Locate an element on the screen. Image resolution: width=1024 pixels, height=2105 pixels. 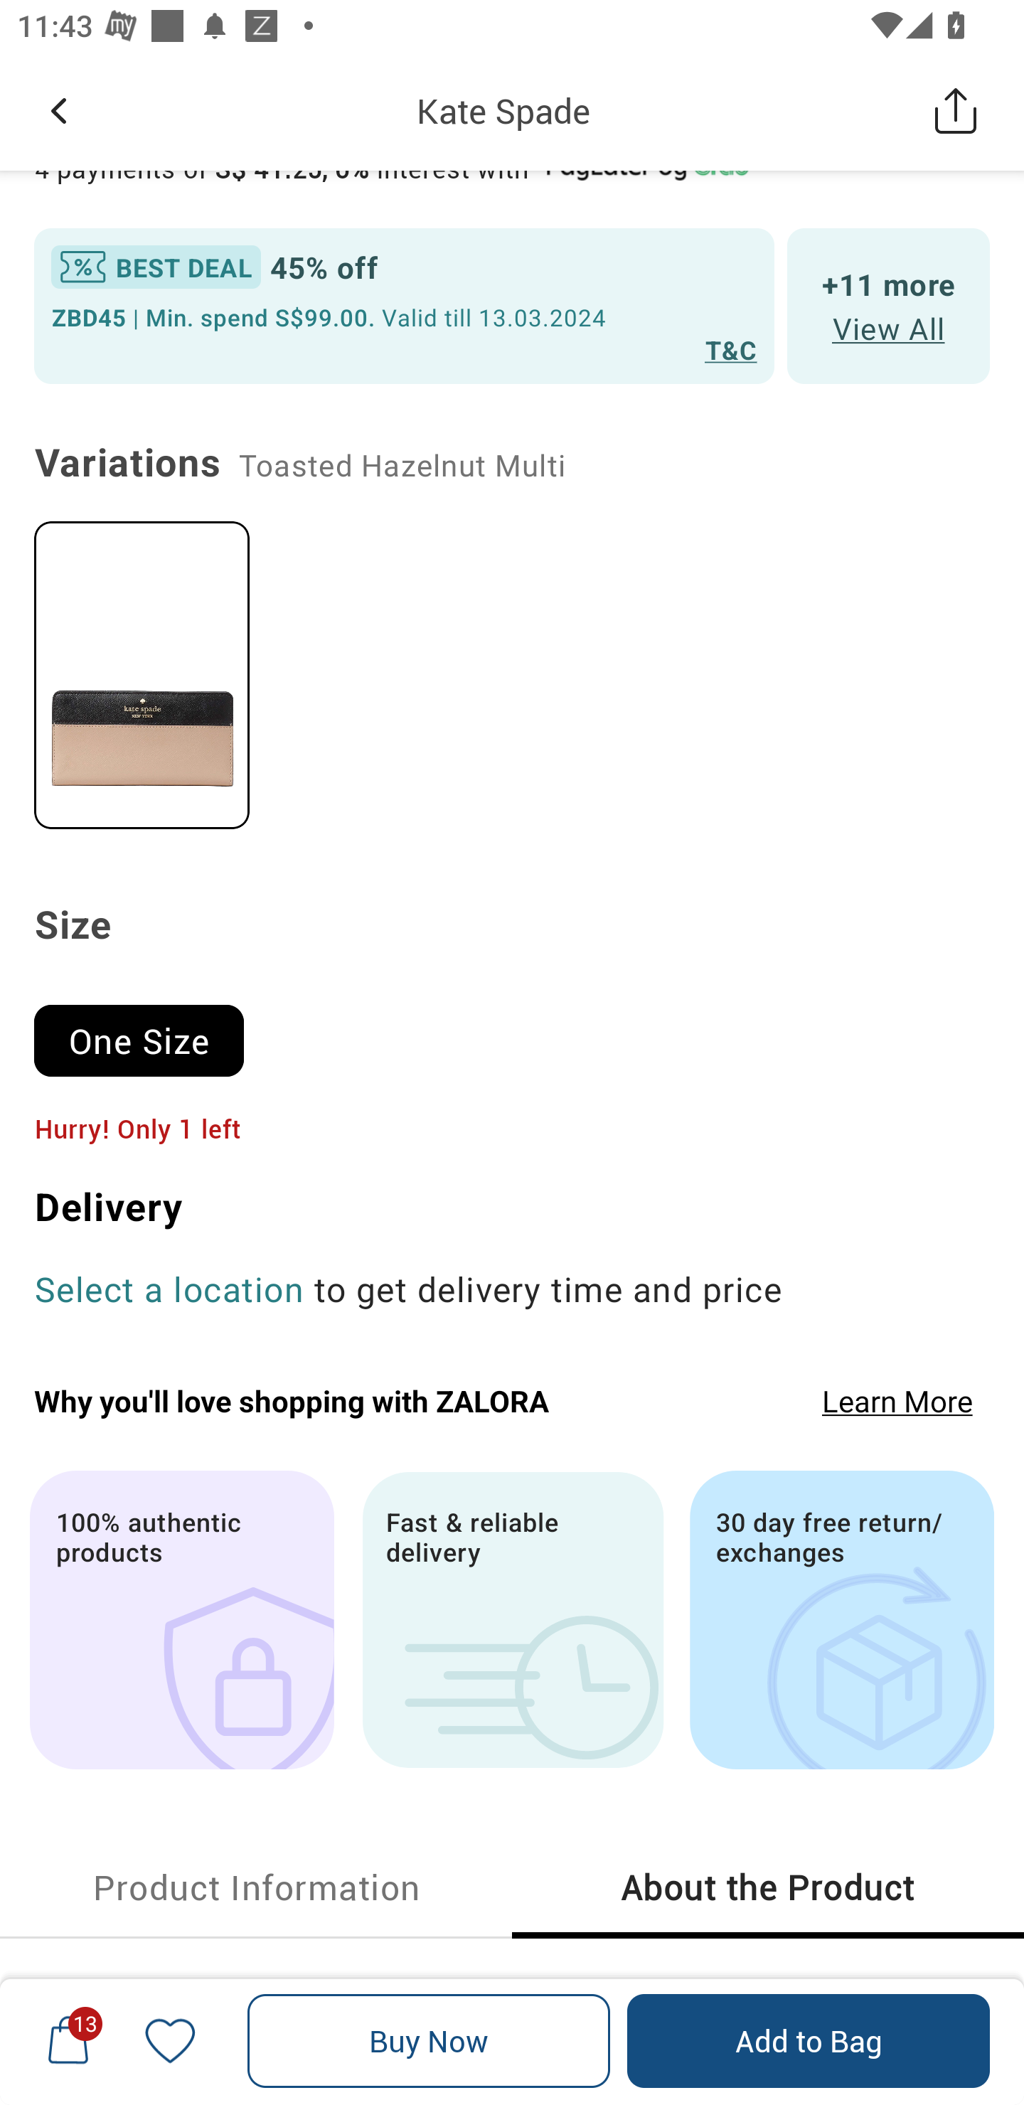
100% authentic products is located at coordinates (181, 1620).